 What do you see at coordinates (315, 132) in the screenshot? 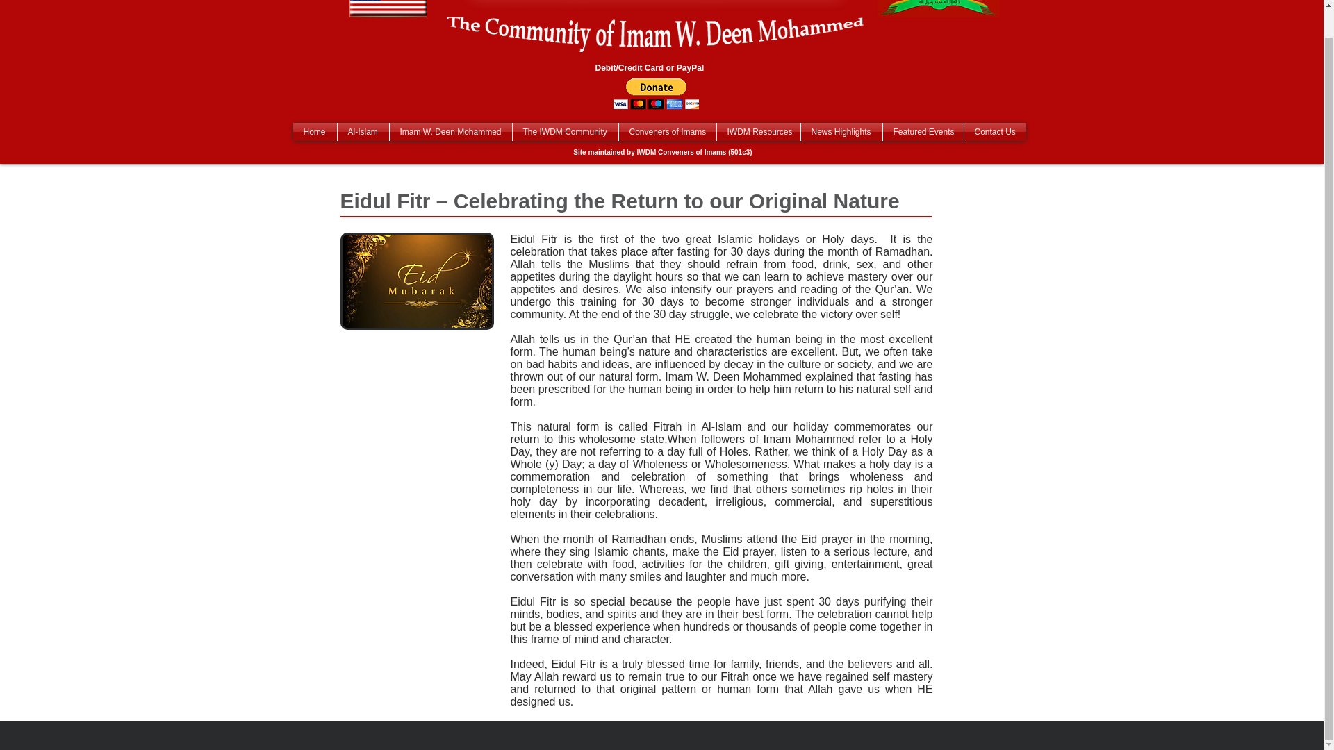
I see `Home` at bounding box center [315, 132].